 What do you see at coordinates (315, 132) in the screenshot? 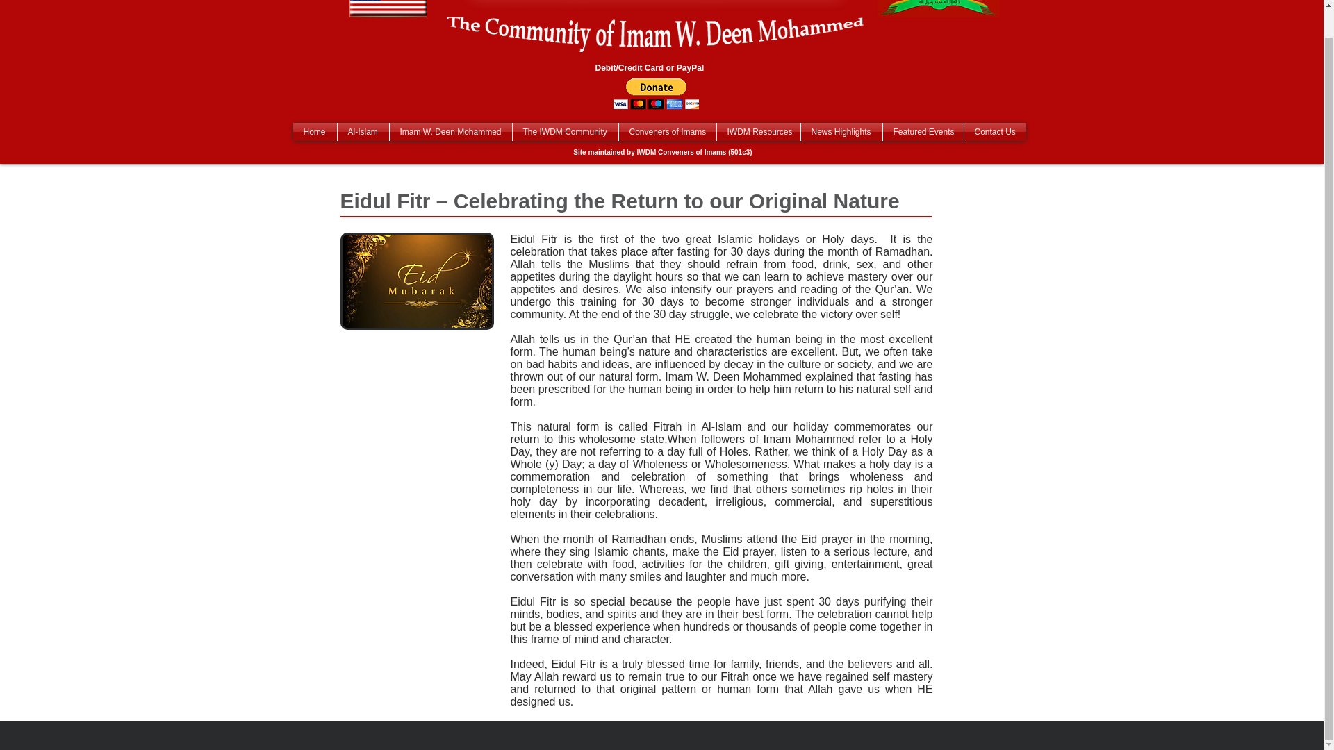
I see `Home` at bounding box center [315, 132].